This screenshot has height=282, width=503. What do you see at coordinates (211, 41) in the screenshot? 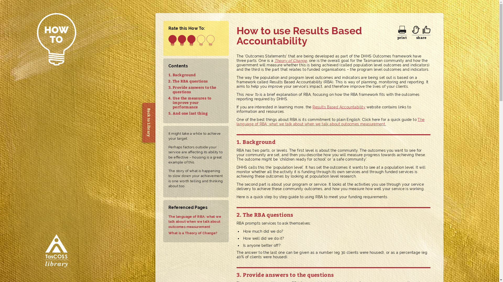
I see `5` at bounding box center [211, 41].